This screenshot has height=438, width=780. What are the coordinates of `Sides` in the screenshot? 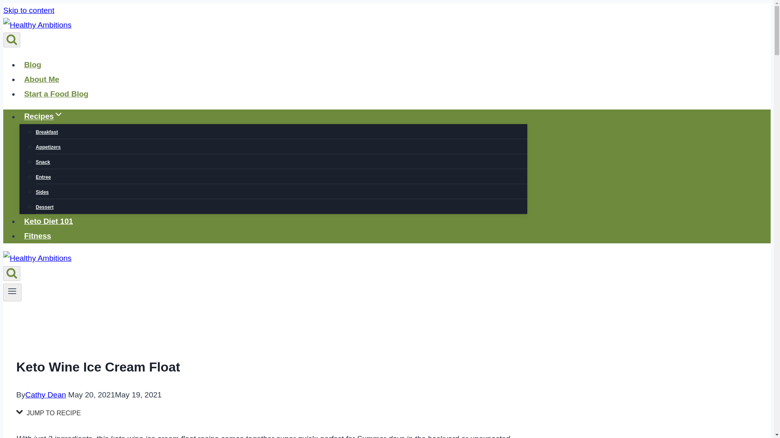 It's located at (42, 192).